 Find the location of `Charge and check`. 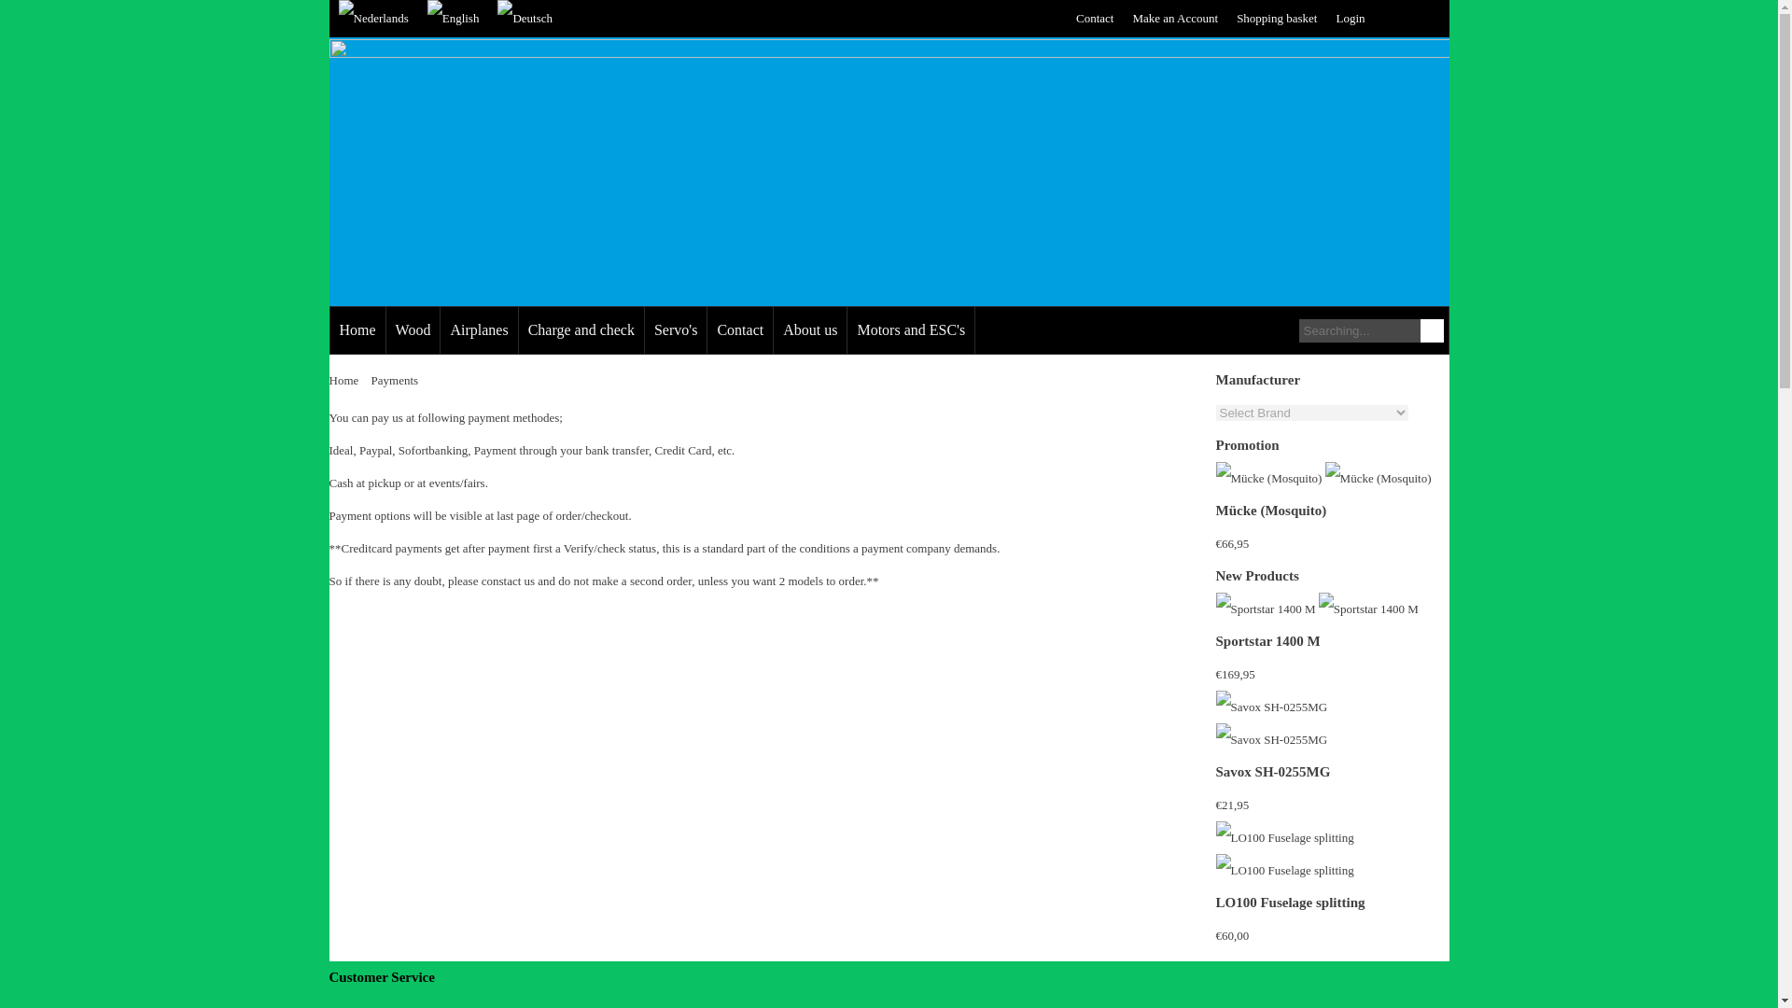

Charge and check is located at coordinates (581, 330).